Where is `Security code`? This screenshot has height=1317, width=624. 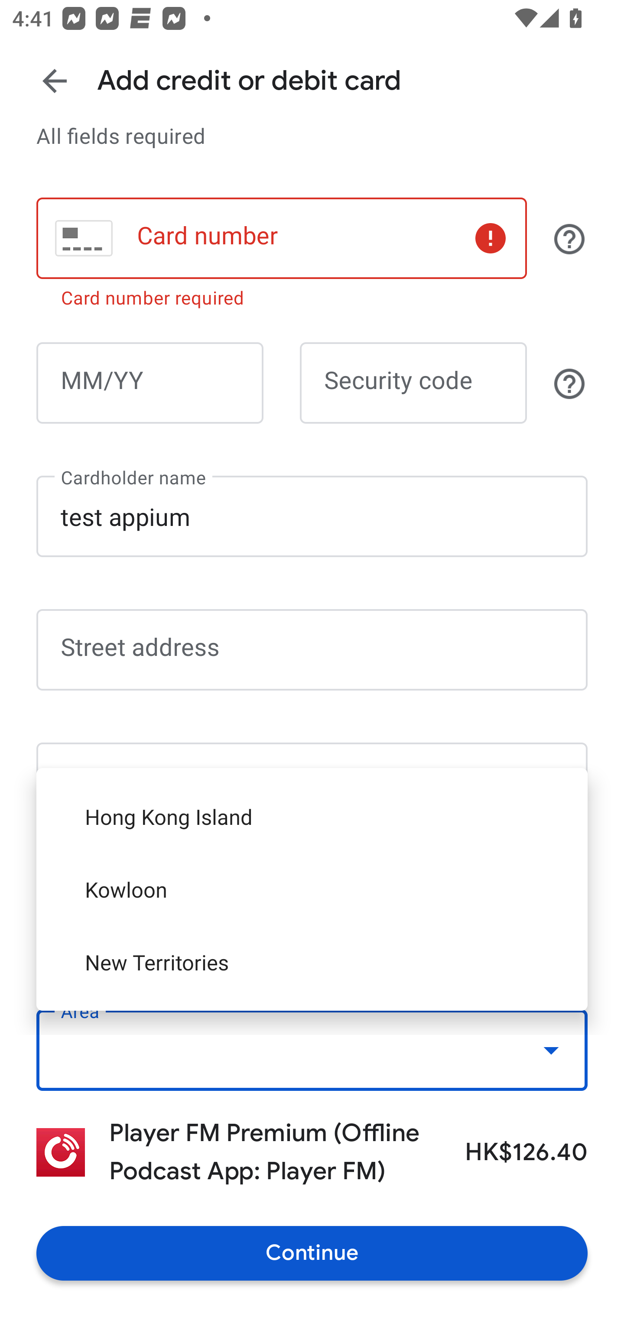
Security code is located at coordinates (413, 383).